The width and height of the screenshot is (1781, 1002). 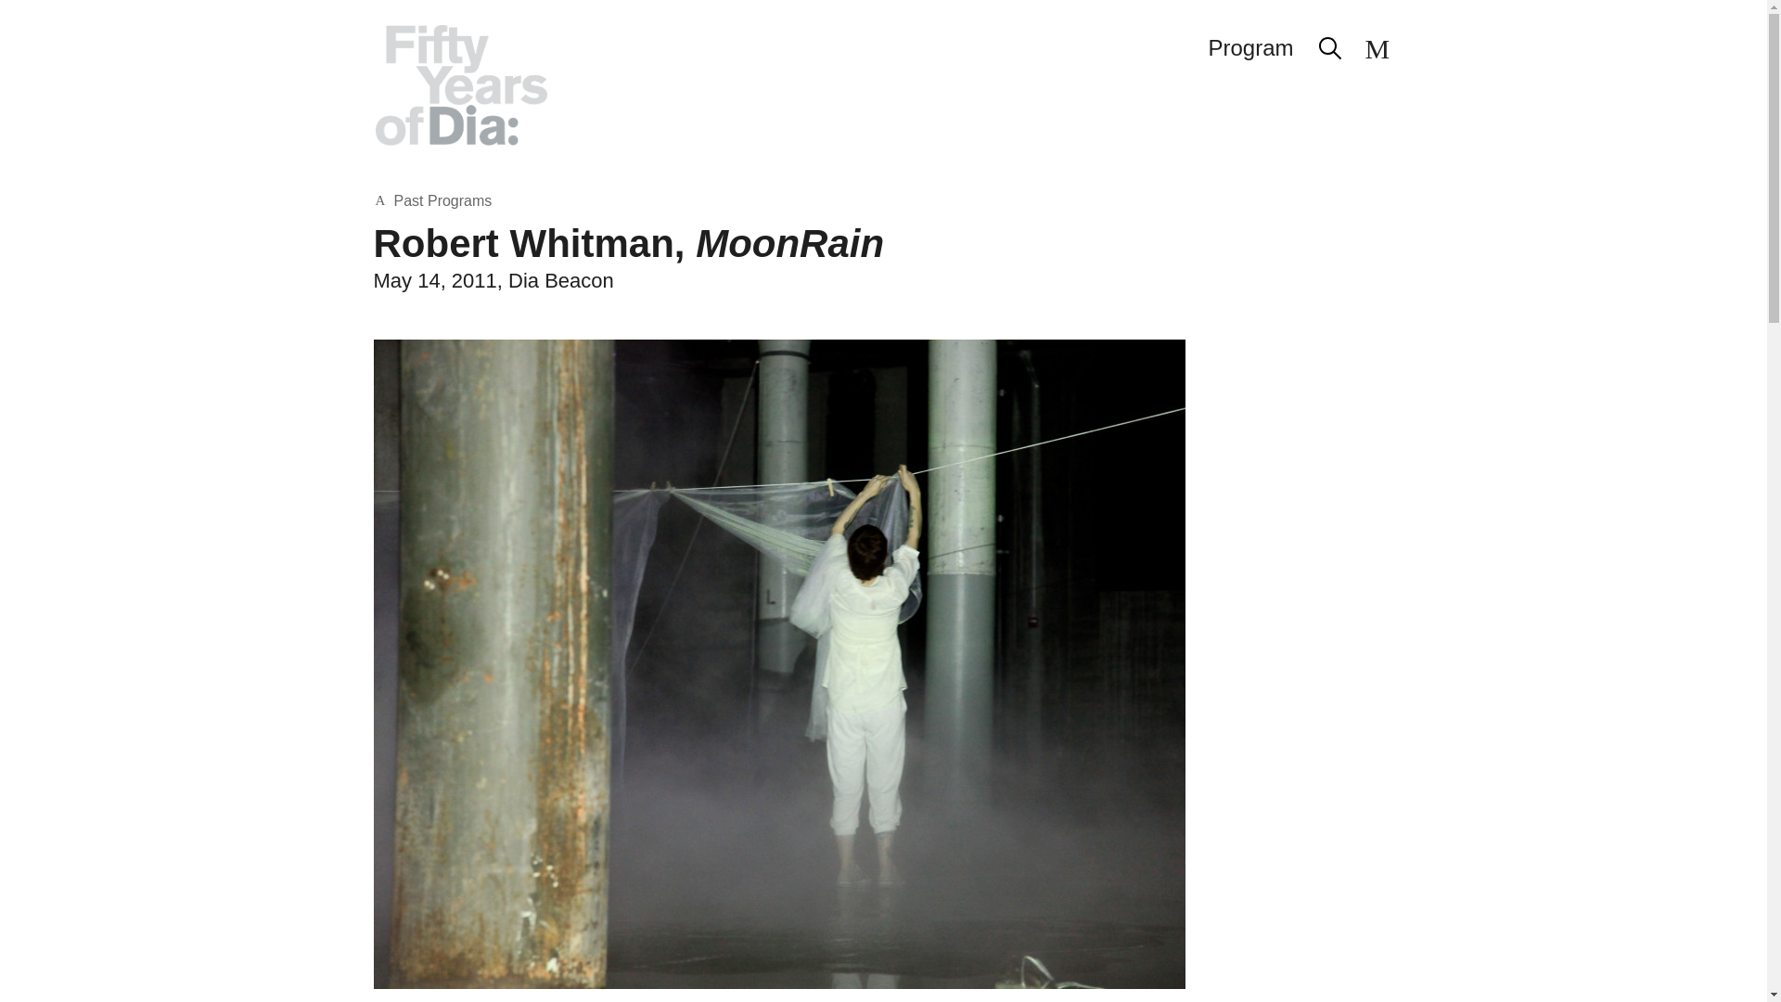 What do you see at coordinates (1378, 48) in the screenshot?
I see `open menu` at bounding box center [1378, 48].